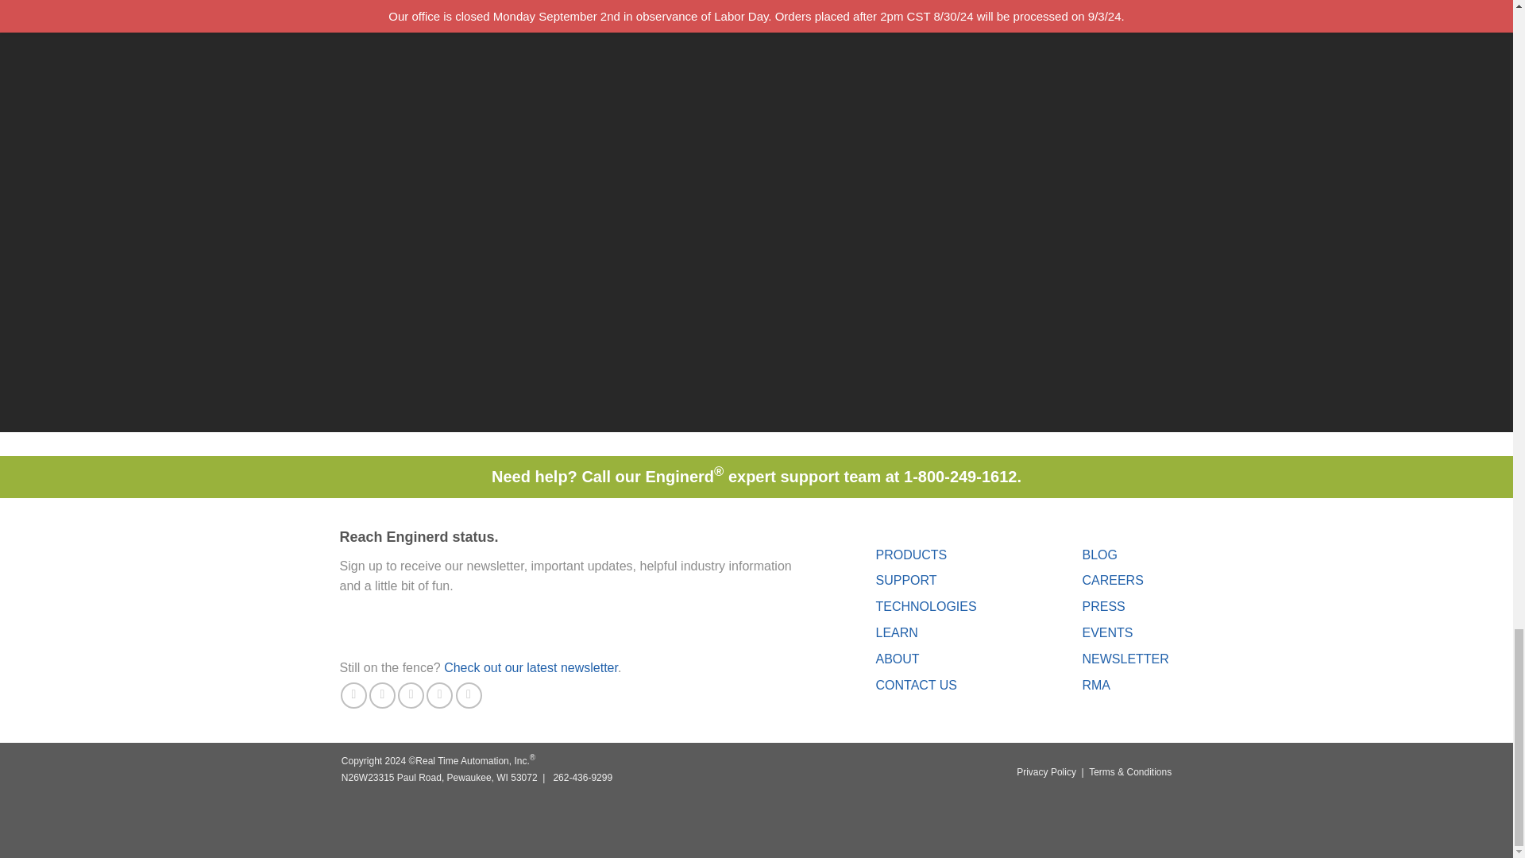  What do you see at coordinates (381, 695) in the screenshot?
I see `Follow on Twitter` at bounding box center [381, 695].